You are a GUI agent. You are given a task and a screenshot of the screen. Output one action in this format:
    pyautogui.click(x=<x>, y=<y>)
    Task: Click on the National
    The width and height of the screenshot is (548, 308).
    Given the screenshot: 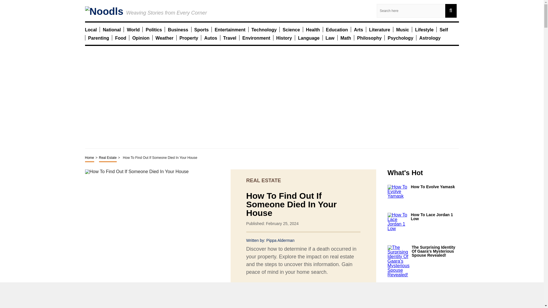 What is the action you would take?
    pyautogui.click(x=112, y=29)
    